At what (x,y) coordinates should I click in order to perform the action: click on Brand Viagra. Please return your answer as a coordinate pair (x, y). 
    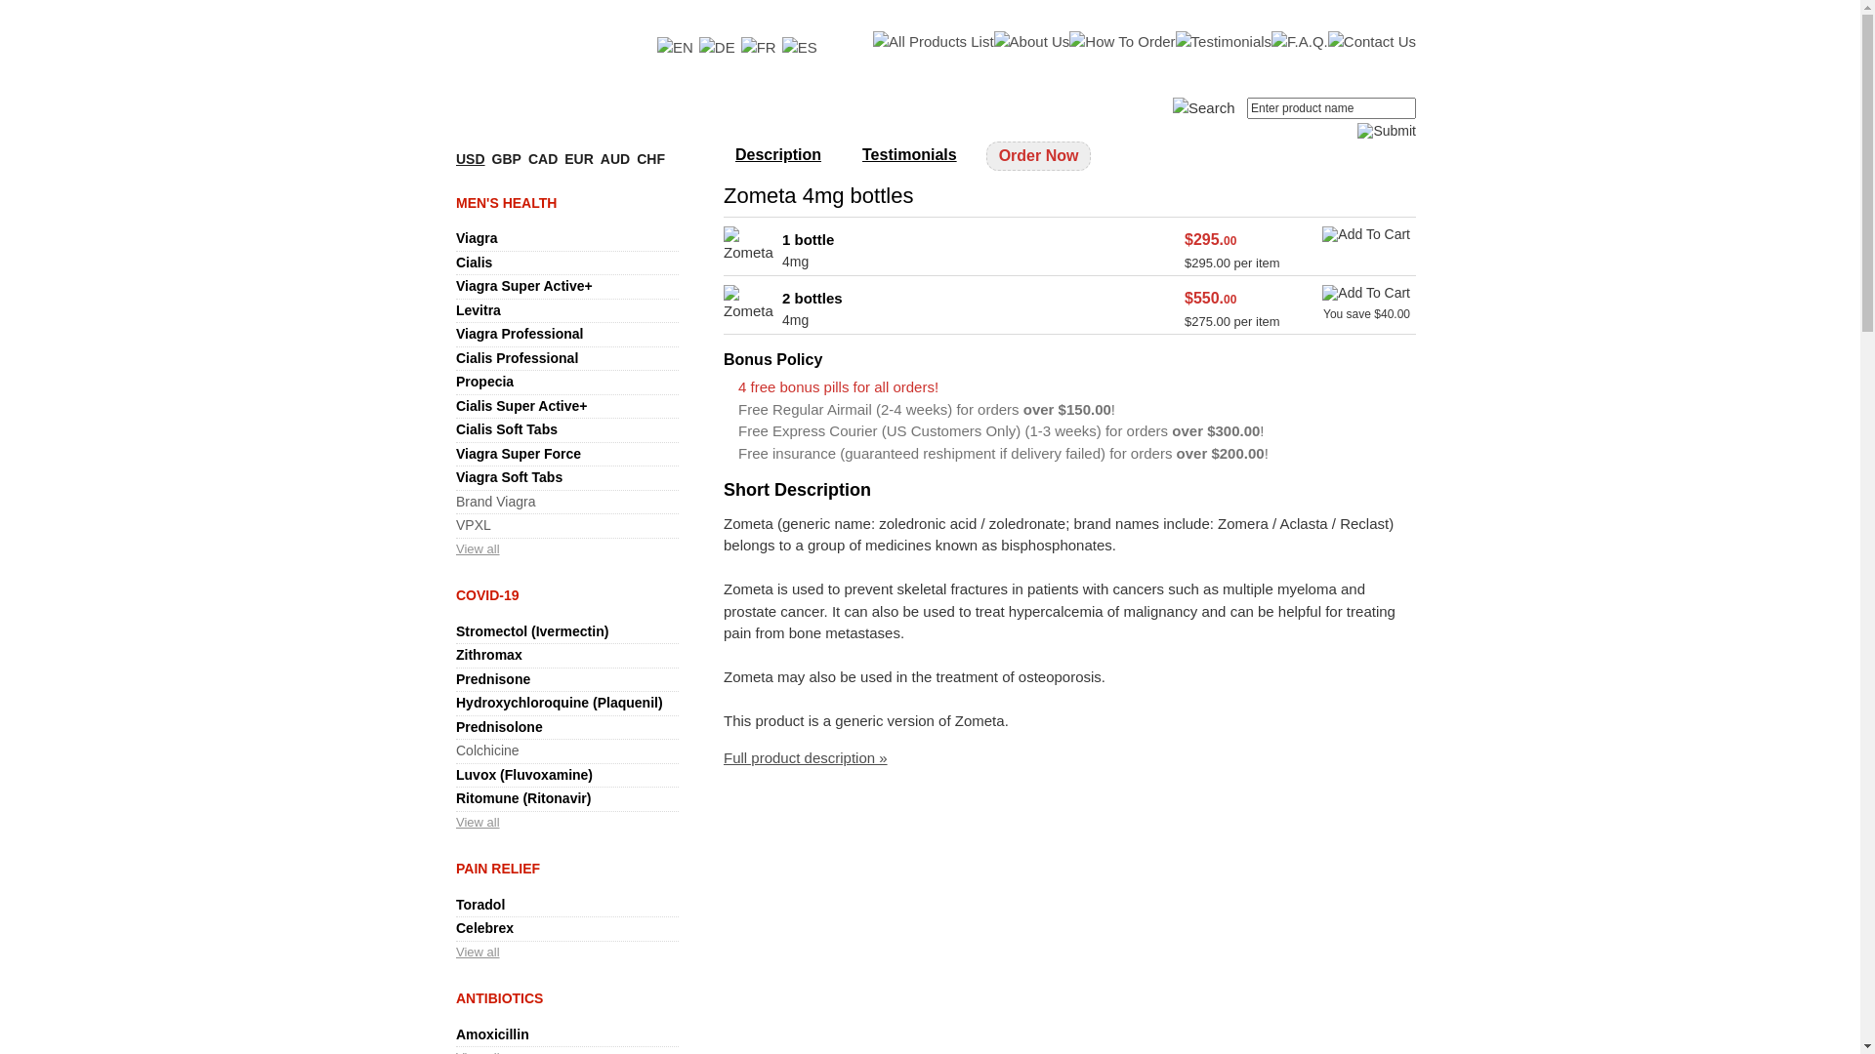
    Looking at the image, I should click on (496, 502).